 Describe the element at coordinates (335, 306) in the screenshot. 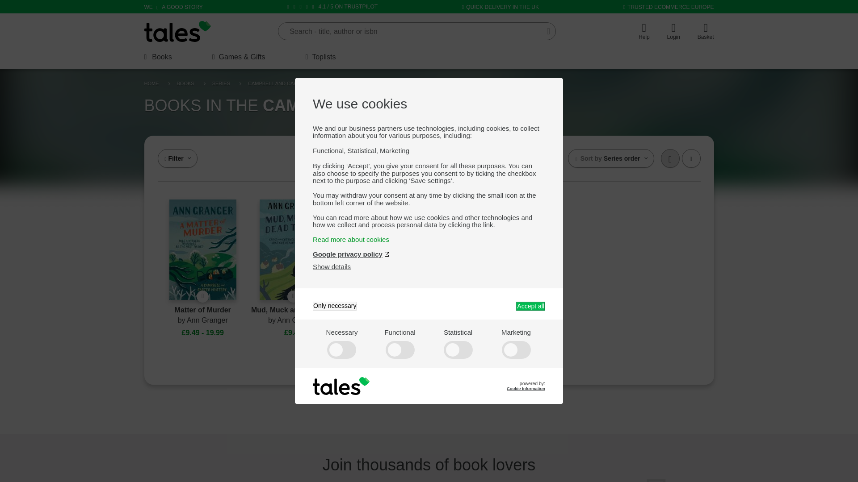

I see `Only necessary` at that location.